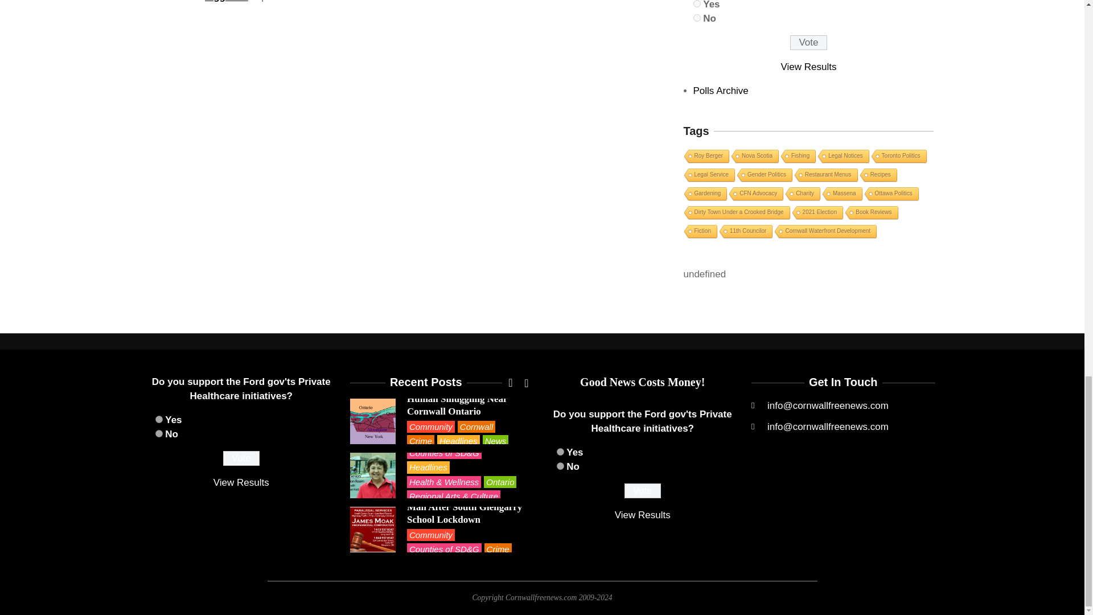 The height and width of the screenshot is (615, 1093). What do you see at coordinates (158, 433) in the screenshot?
I see `1777` at bounding box center [158, 433].